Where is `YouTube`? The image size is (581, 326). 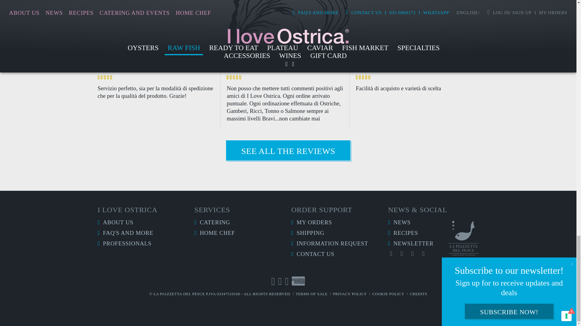
YouTube is located at coordinates (402, 254).